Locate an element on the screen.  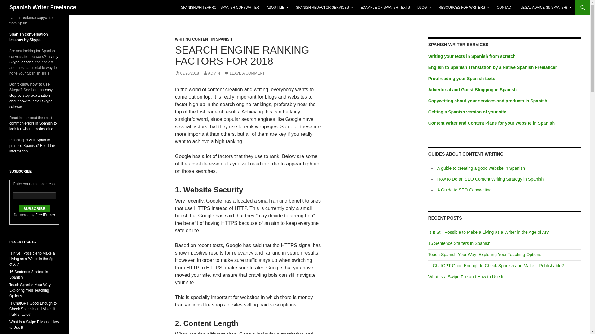
ADMIN is located at coordinates (211, 73).